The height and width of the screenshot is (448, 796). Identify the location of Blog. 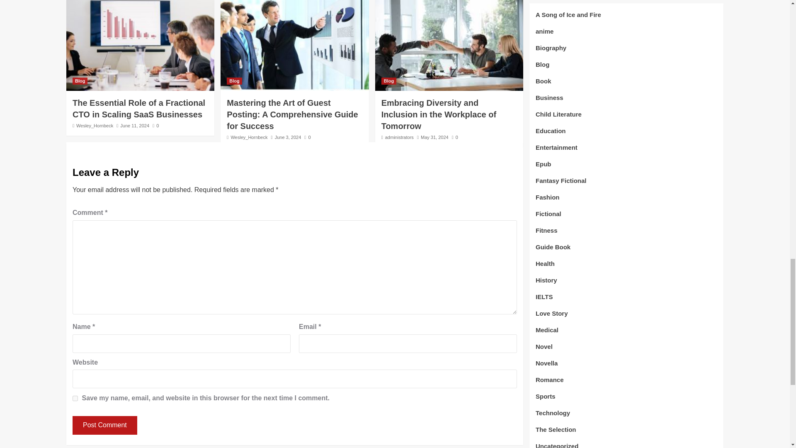
(234, 81).